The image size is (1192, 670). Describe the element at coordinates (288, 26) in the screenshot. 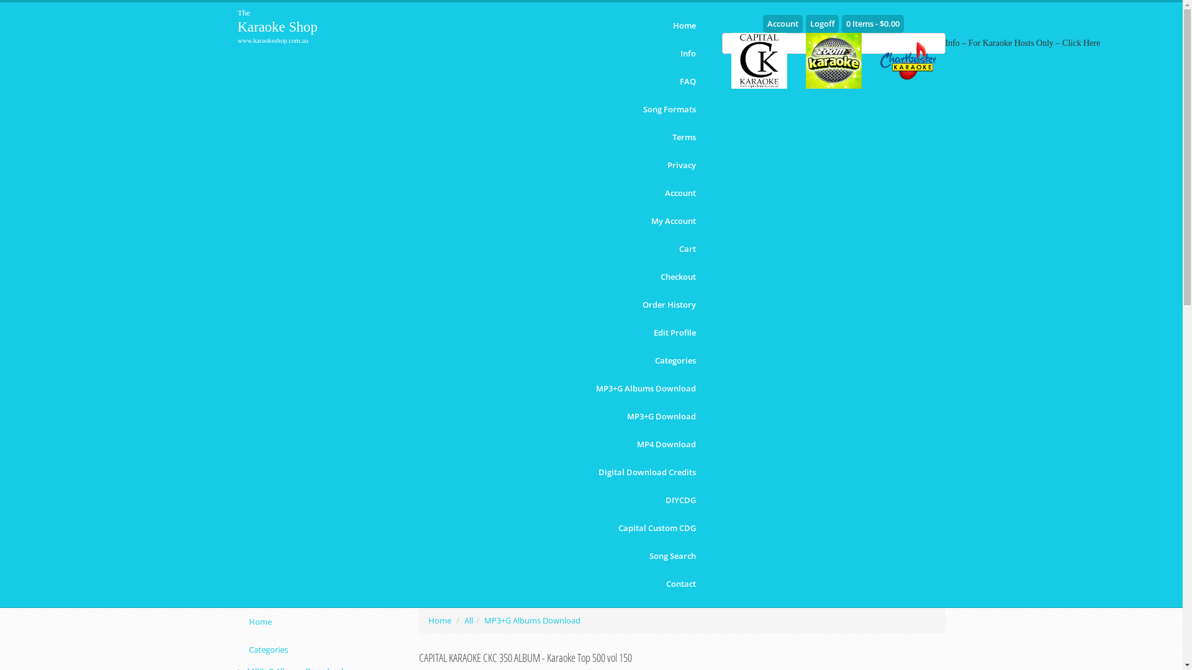

I see `The
Karaoke Shop
www.karaokeshop.com.au` at that location.